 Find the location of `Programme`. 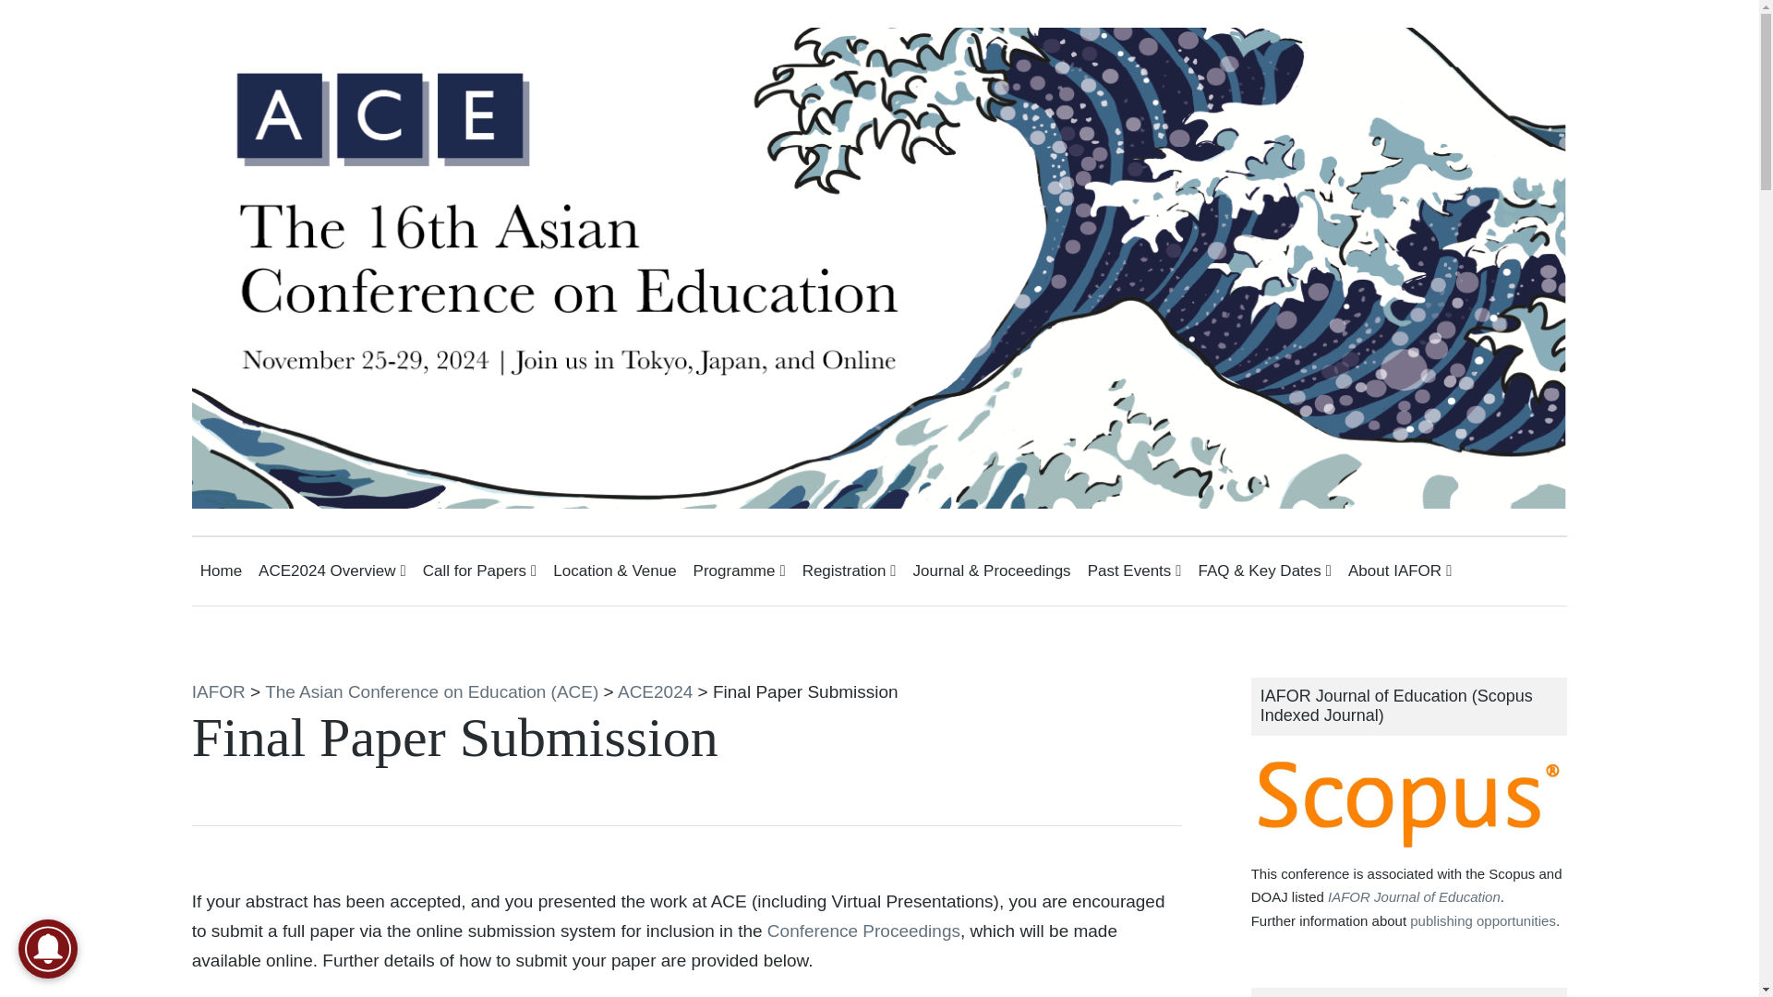

Programme is located at coordinates (739, 571).